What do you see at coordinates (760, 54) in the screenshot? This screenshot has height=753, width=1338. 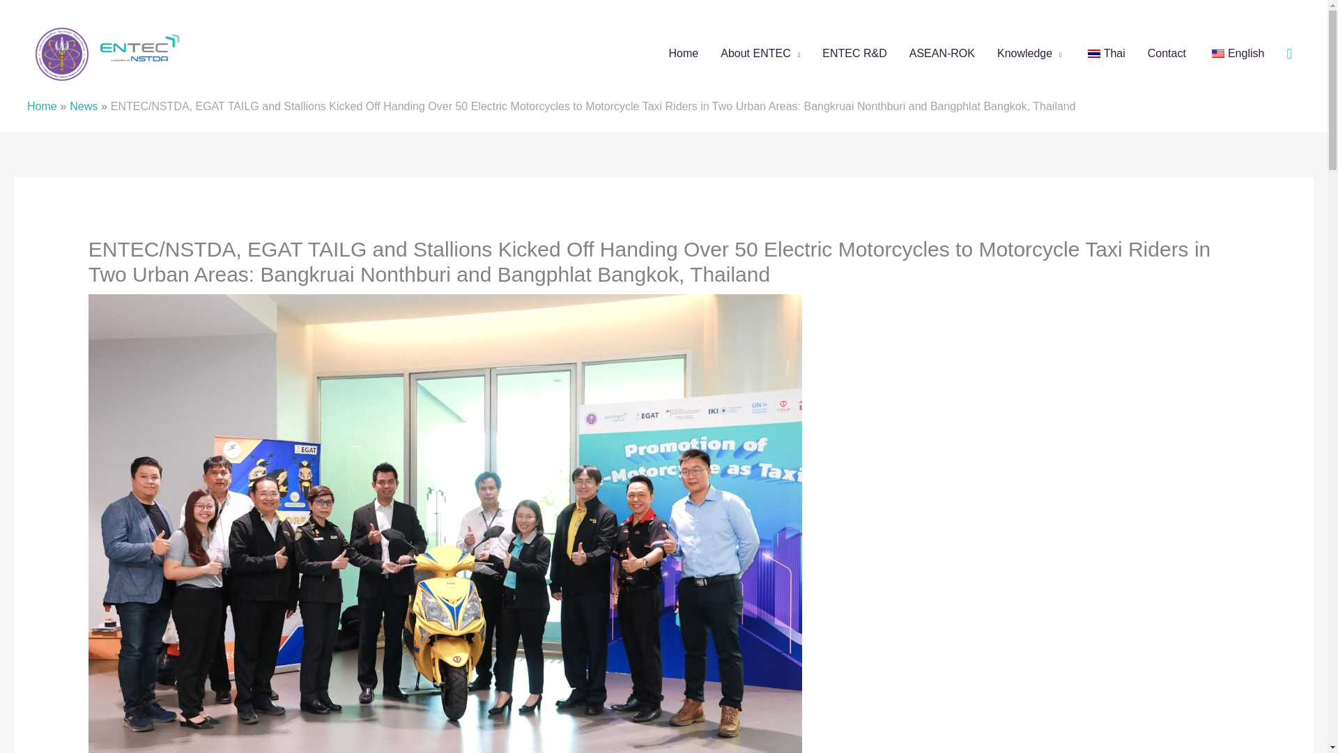 I see `About ENTEC` at bounding box center [760, 54].